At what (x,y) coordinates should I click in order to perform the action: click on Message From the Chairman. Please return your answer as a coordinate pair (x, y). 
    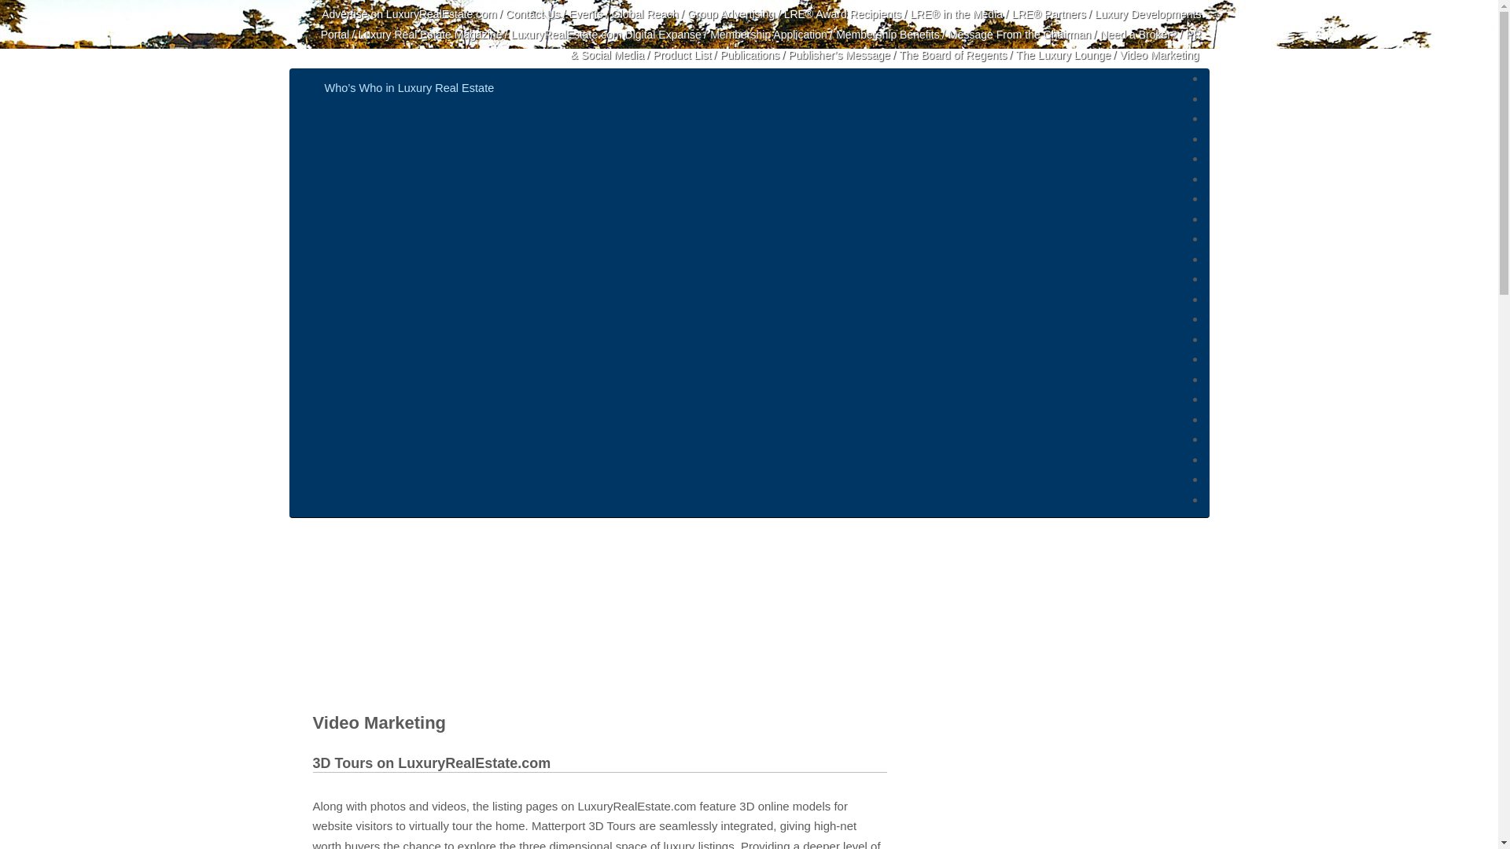
    Looking at the image, I should click on (1019, 34).